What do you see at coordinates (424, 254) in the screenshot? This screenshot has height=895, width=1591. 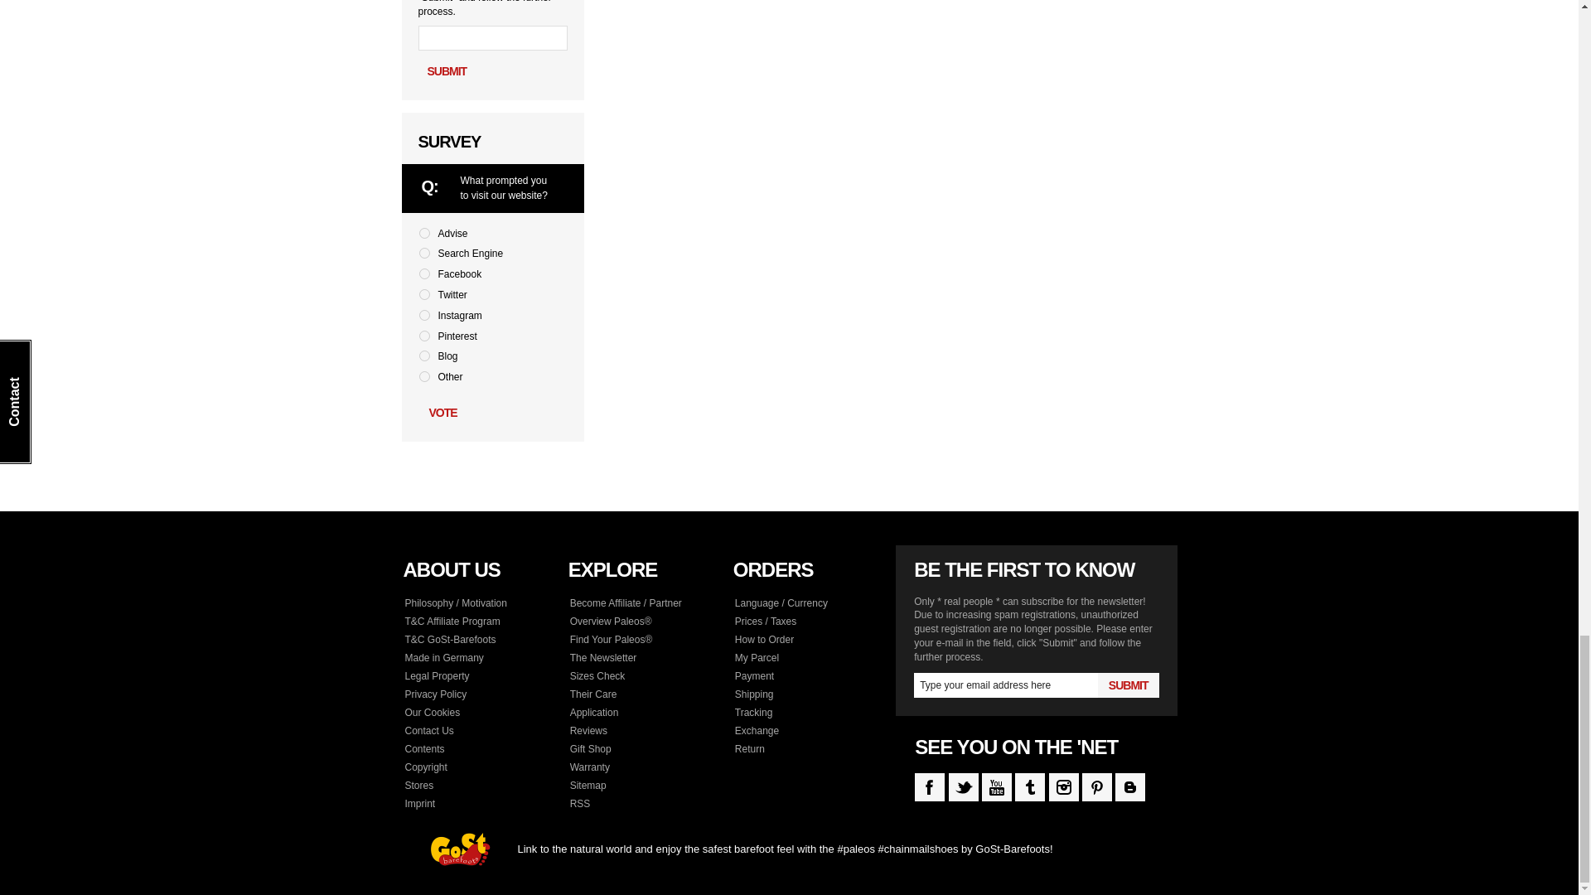 I see `24` at bounding box center [424, 254].